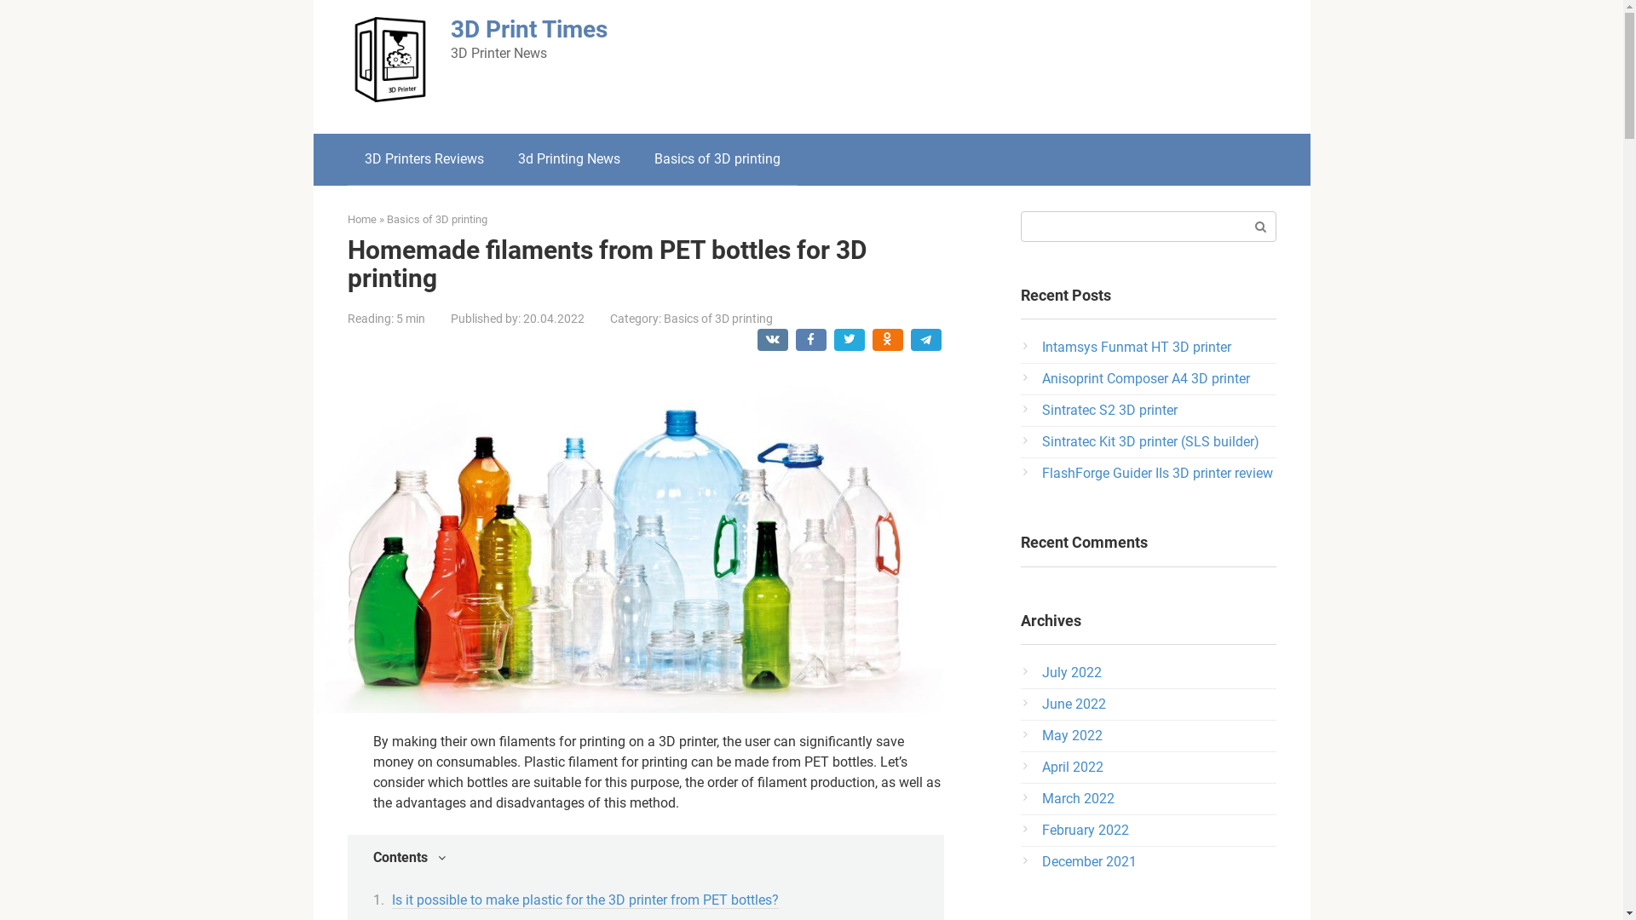 The height and width of the screenshot is (920, 1636). Describe the element at coordinates (1145, 378) in the screenshot. I see `Anisoprint Composer A4 3D printer` at that location.